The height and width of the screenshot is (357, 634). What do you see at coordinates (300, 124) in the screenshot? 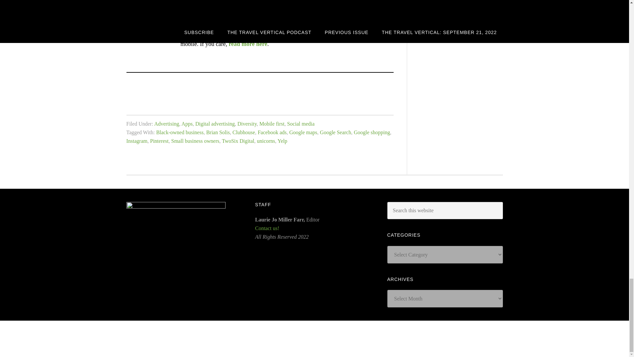
I see `Social media` at bounding box center [300, 124].